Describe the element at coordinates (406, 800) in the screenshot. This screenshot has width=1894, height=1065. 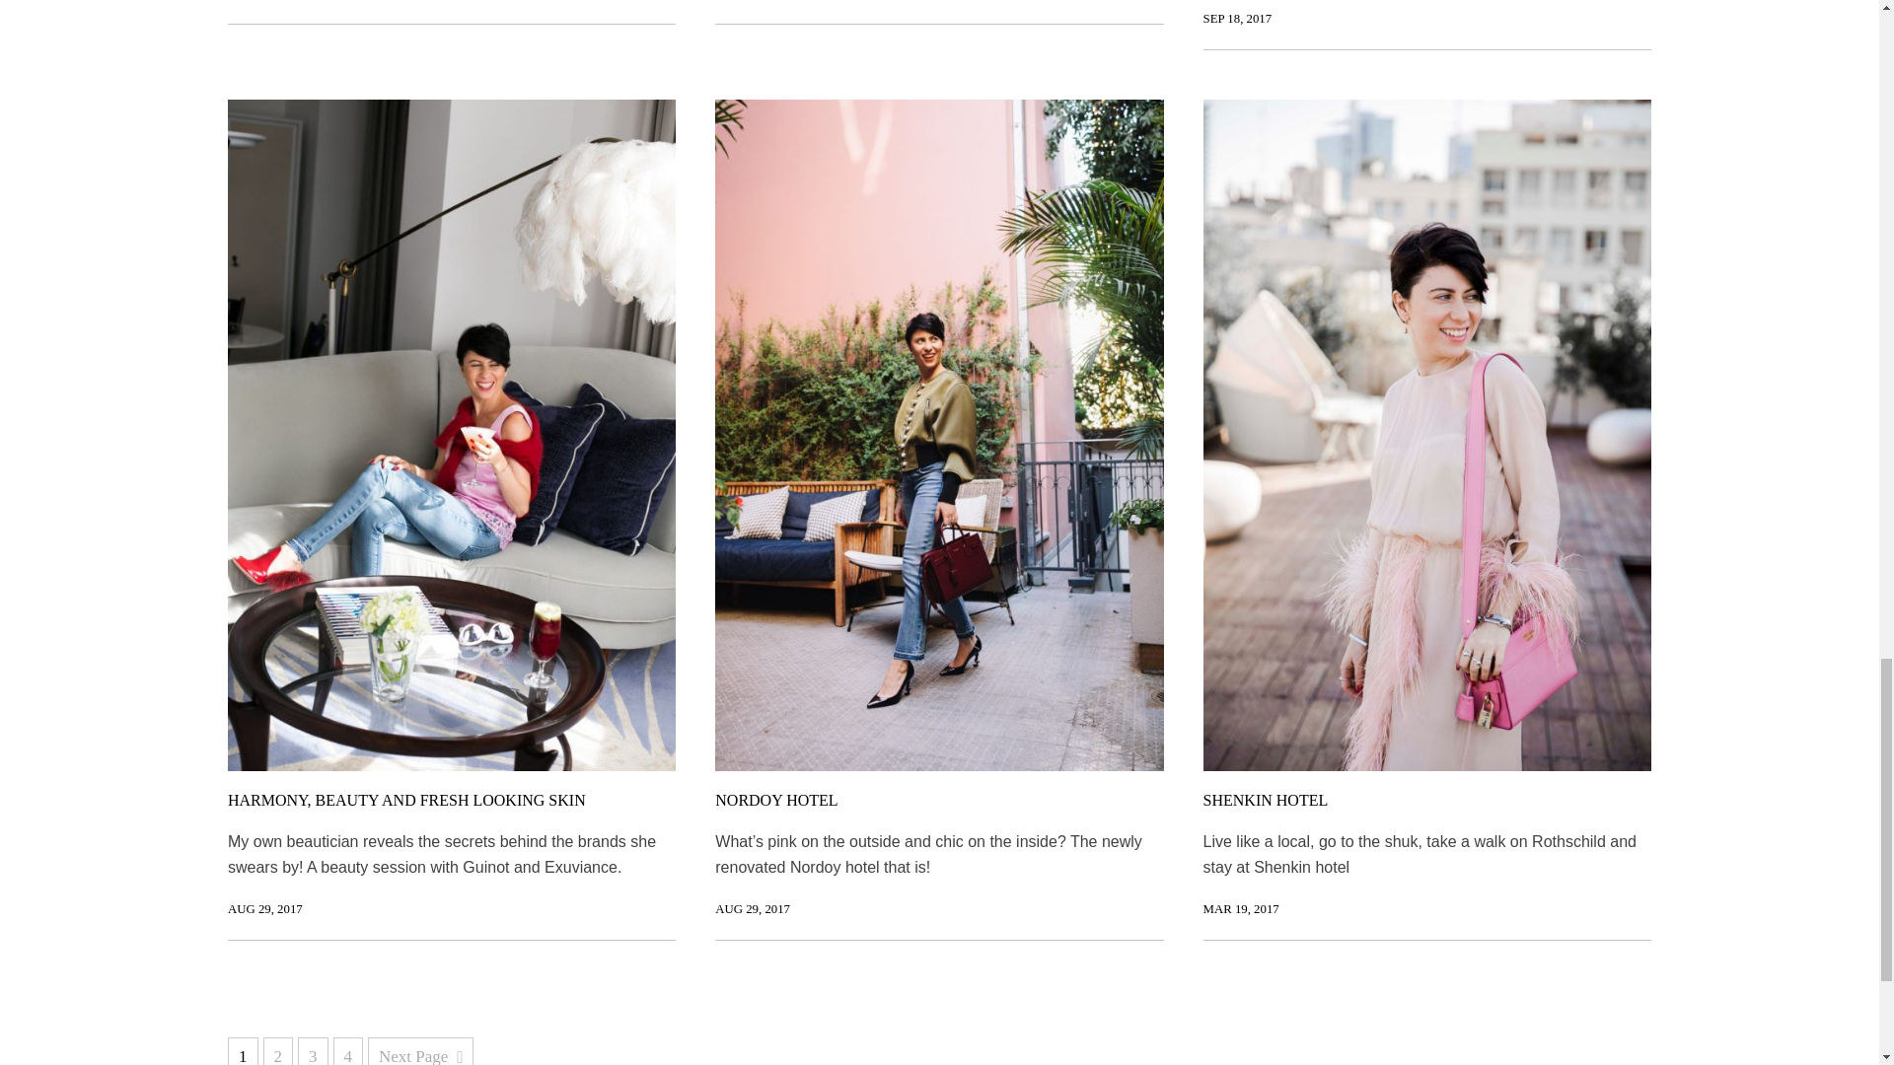
I see `HARMONY, BEAUTY AND FRESH LOOKING SKIN` at that location.